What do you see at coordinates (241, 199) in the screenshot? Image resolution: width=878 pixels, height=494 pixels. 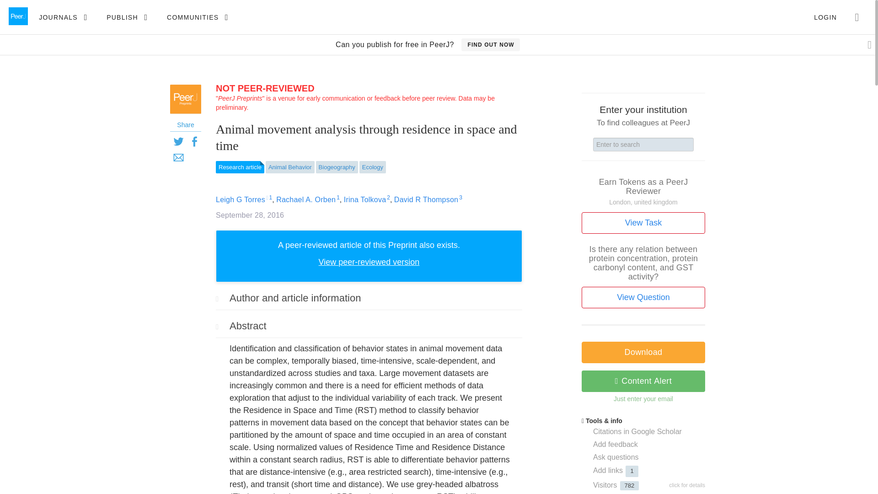 I see `Leigh G Torres` at bounding box center [241, 199].